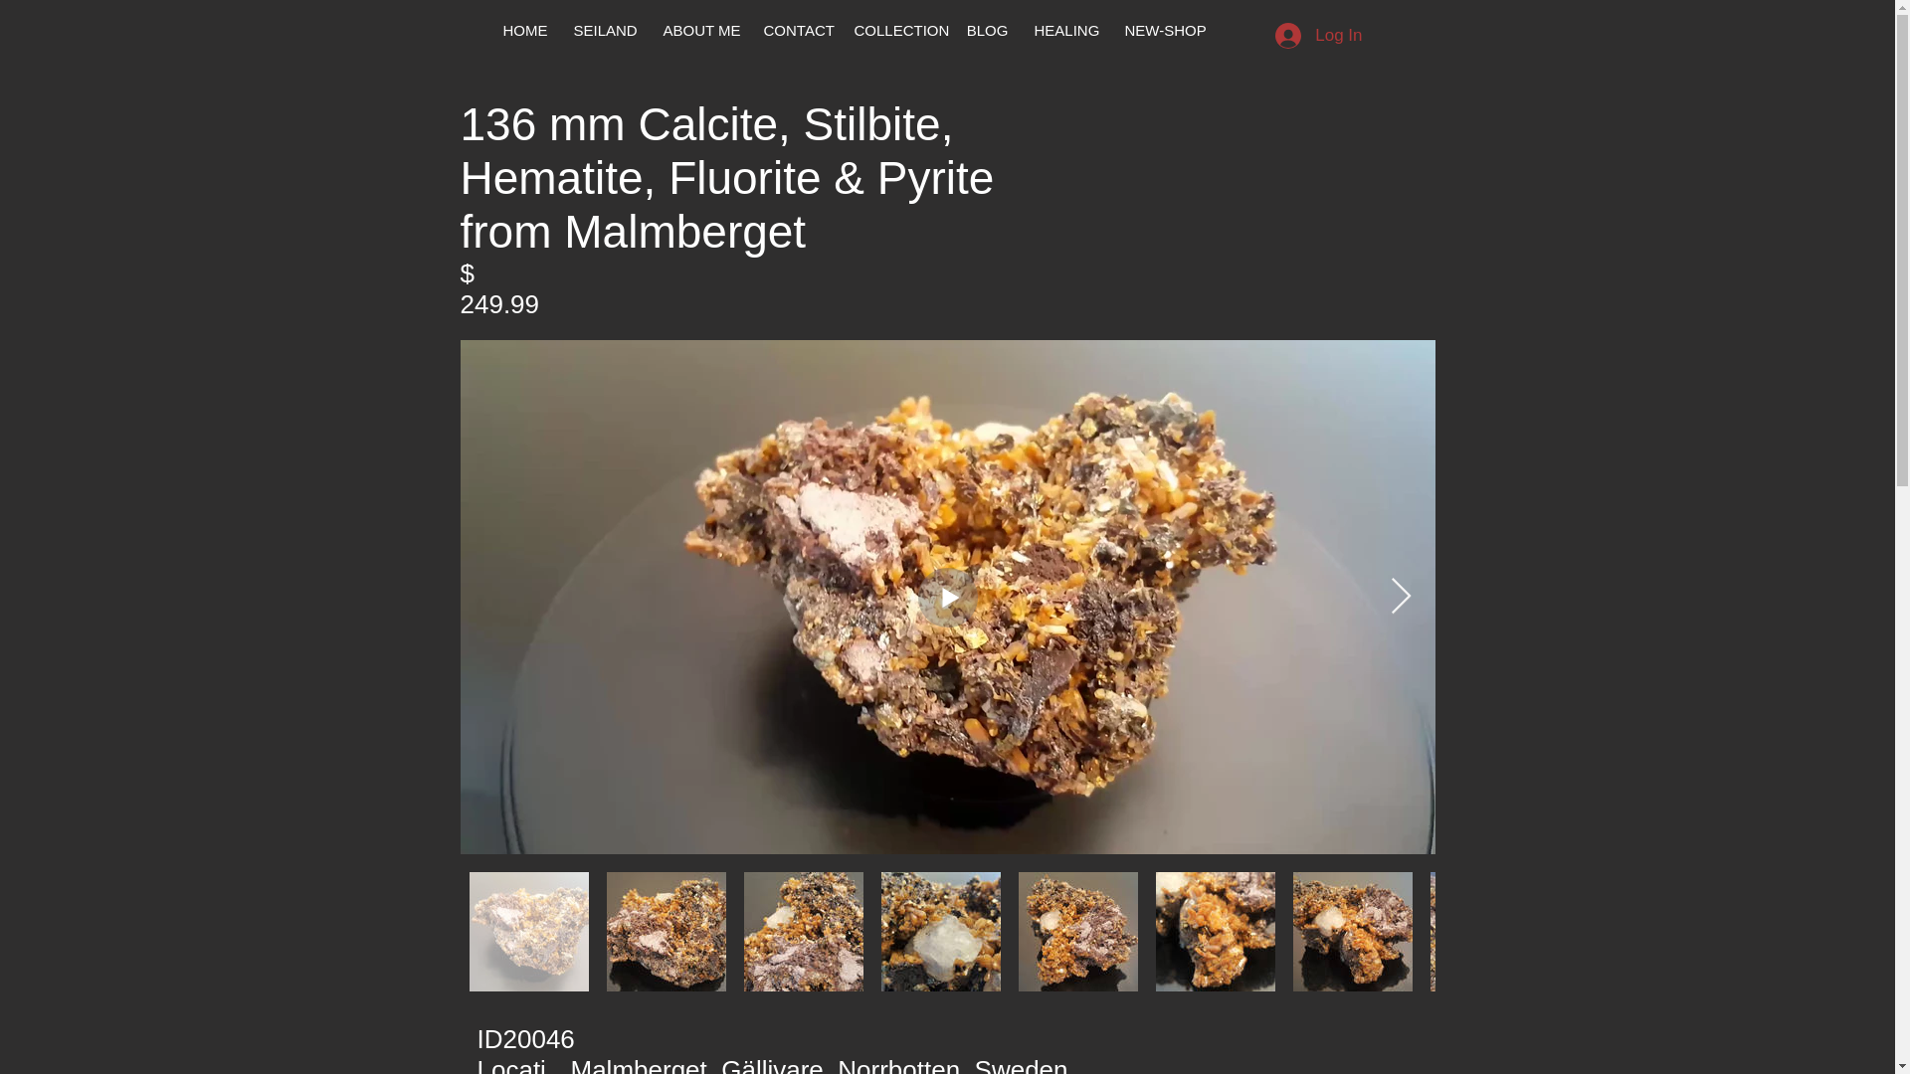 This screenshot has width=1910, height=1074. What do you see at coordinates (523, 31) in the screenshot?
I see `HOME` at bounding box center [523, 31].